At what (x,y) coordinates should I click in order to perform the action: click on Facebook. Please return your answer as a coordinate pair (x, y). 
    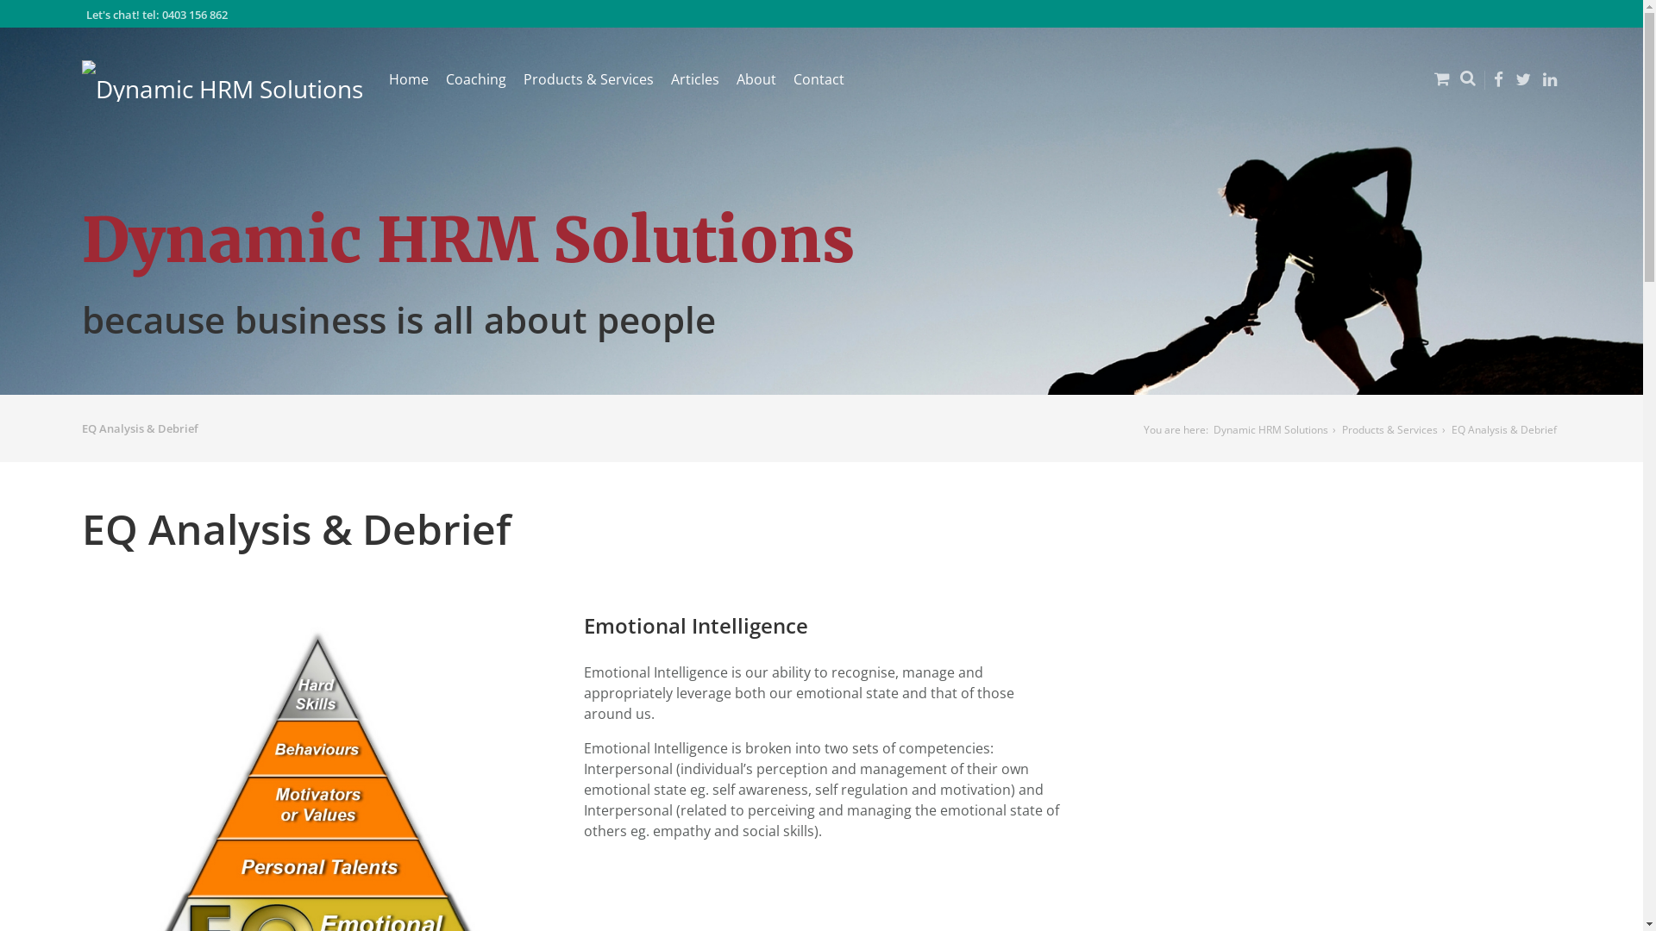
    Looking at the image, I should click on (1499, 80).